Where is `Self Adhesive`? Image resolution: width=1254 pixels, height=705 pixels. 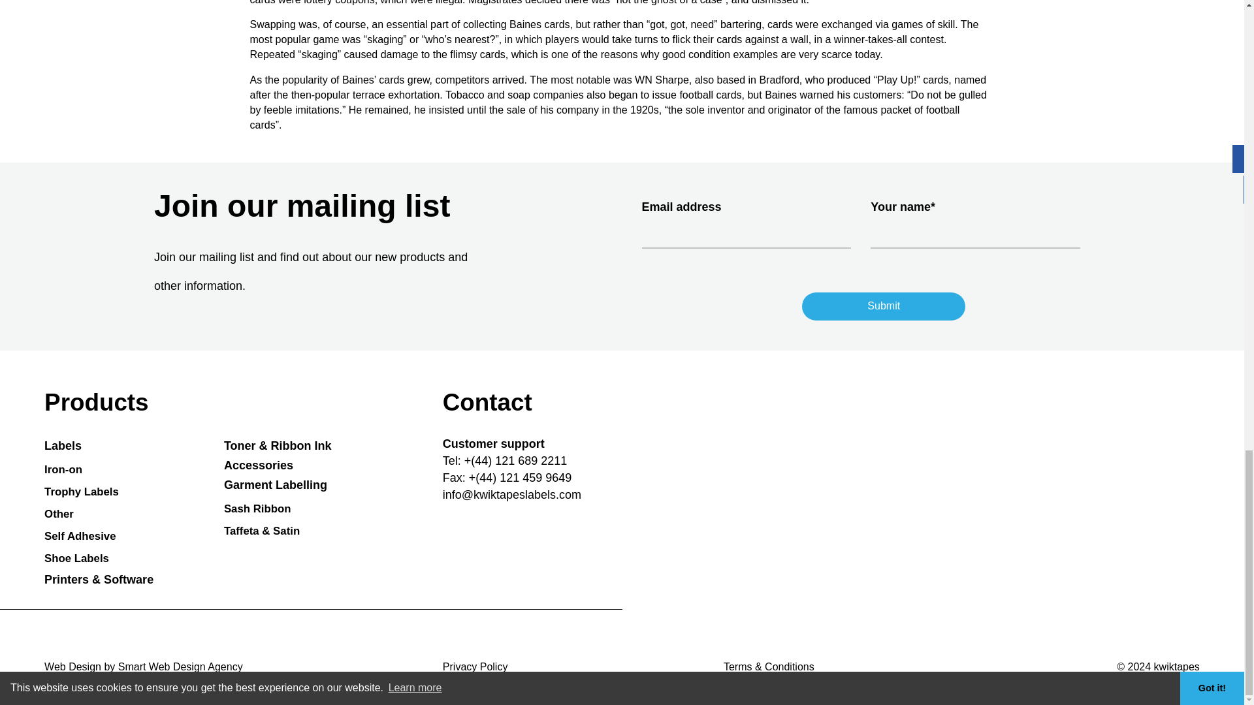
Self Adhesive is located at coordinates (97, 537).